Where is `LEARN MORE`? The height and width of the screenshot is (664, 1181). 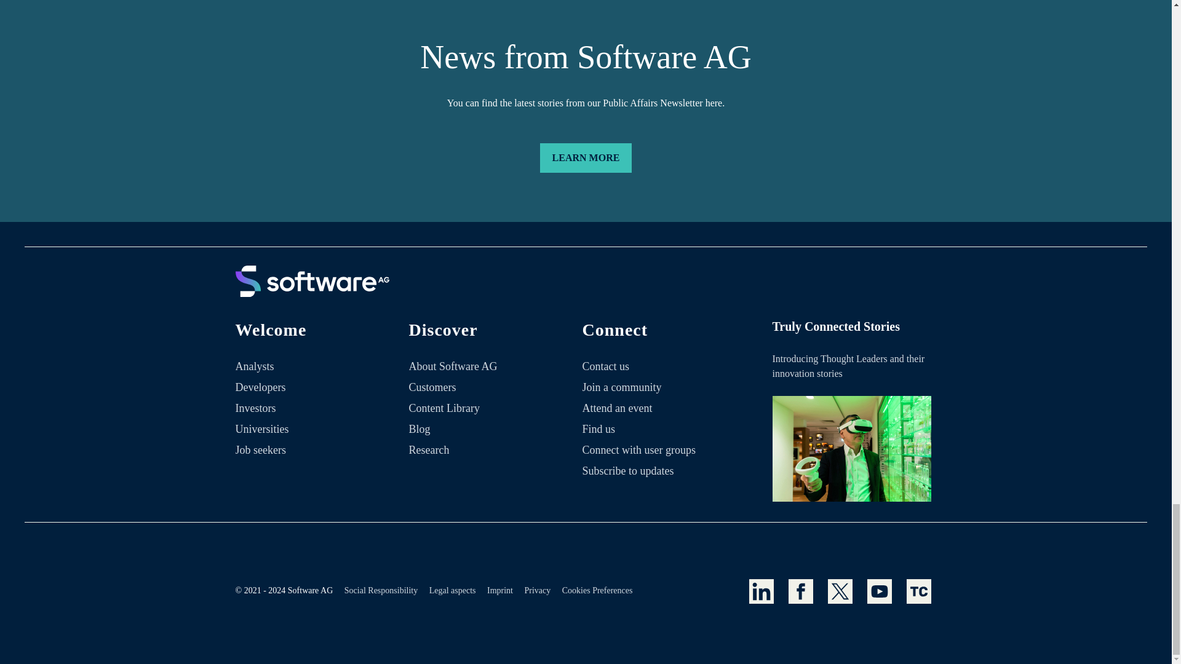 LEARN MORE is located at coordinates (586, 157).